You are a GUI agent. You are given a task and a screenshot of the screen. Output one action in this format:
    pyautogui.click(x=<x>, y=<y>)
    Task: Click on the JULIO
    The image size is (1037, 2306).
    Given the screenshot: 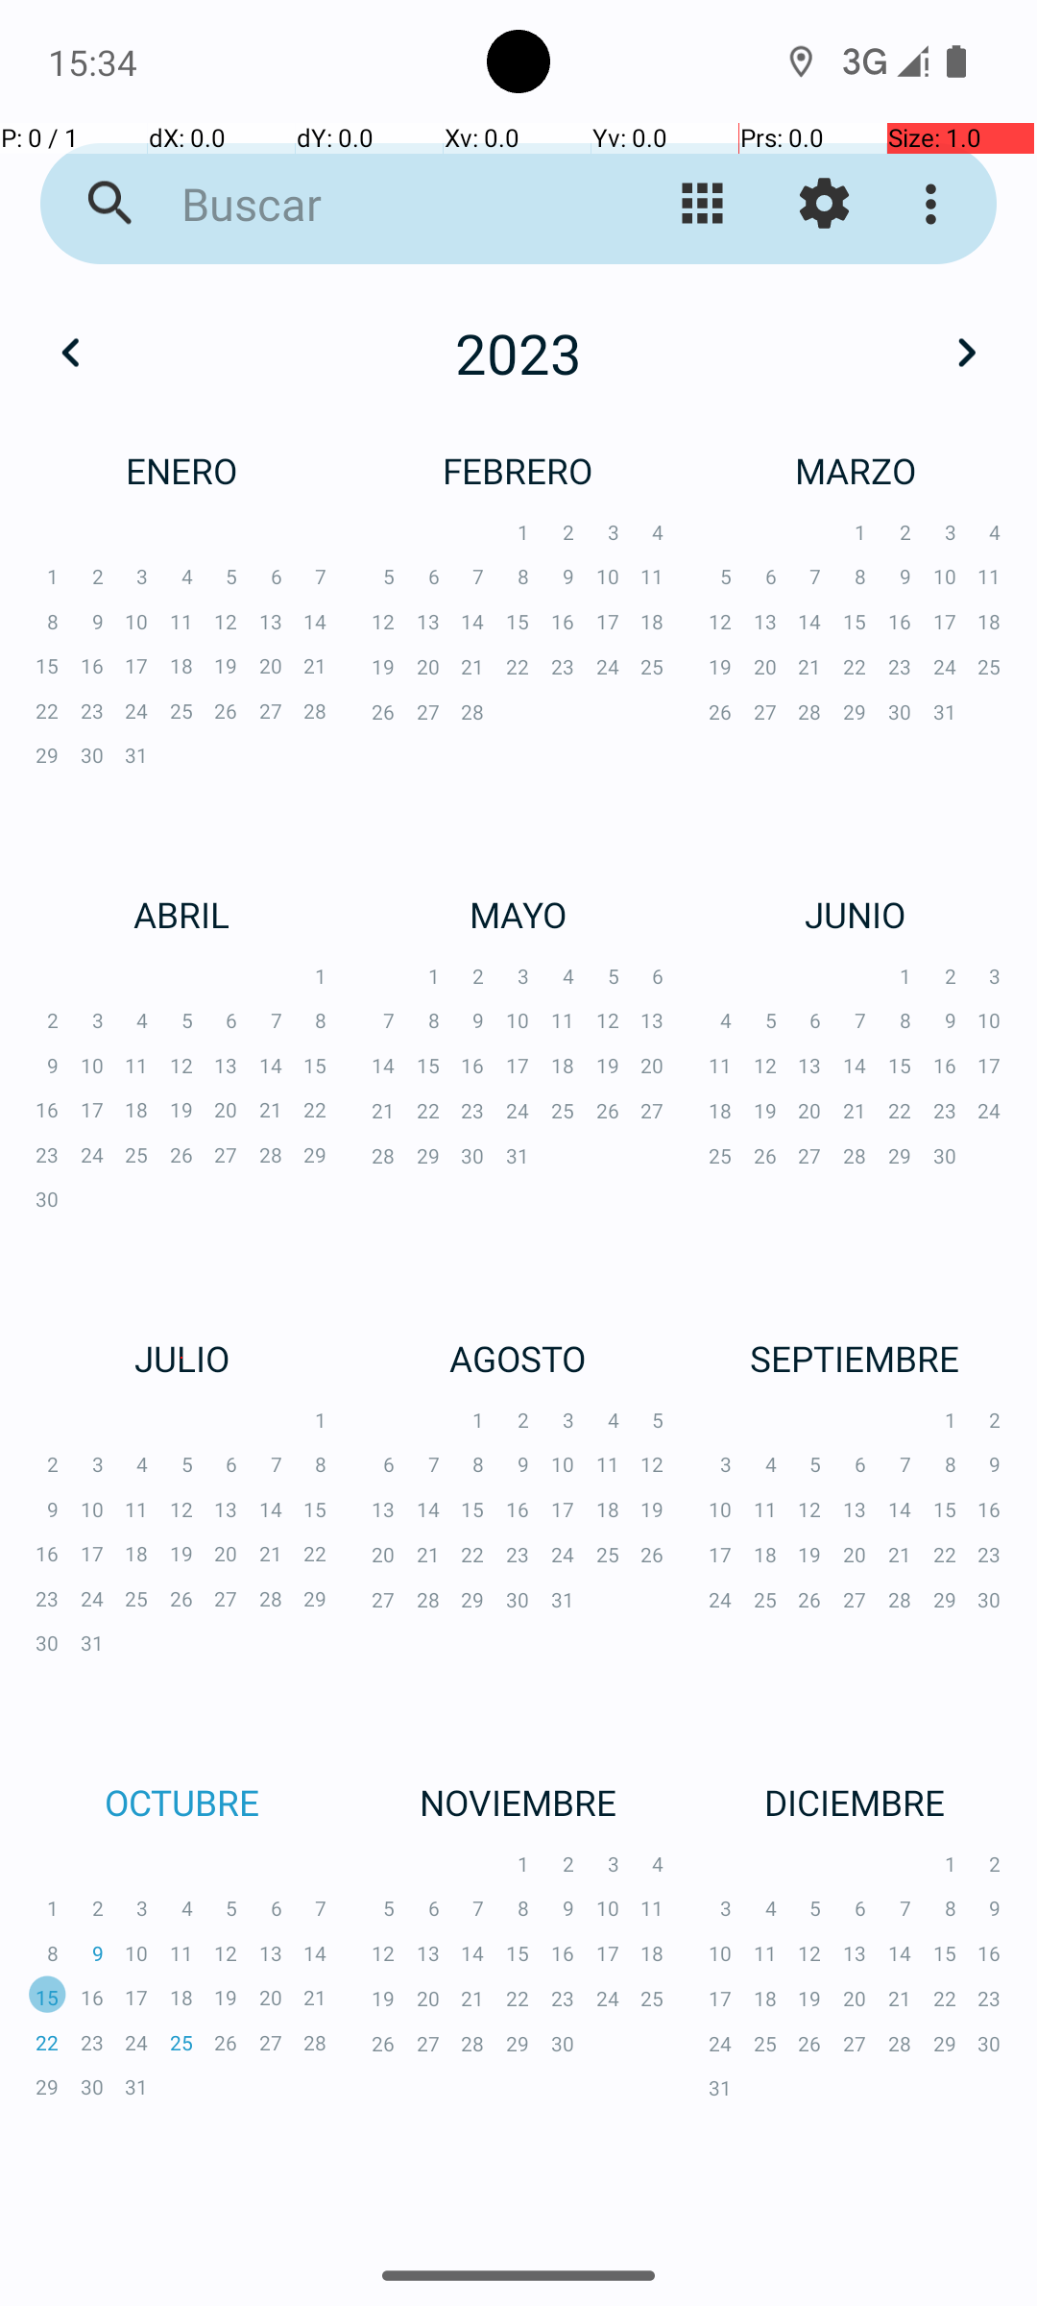 What is the action you would take?
    pyautogui.click(x=181, y=1359)
    